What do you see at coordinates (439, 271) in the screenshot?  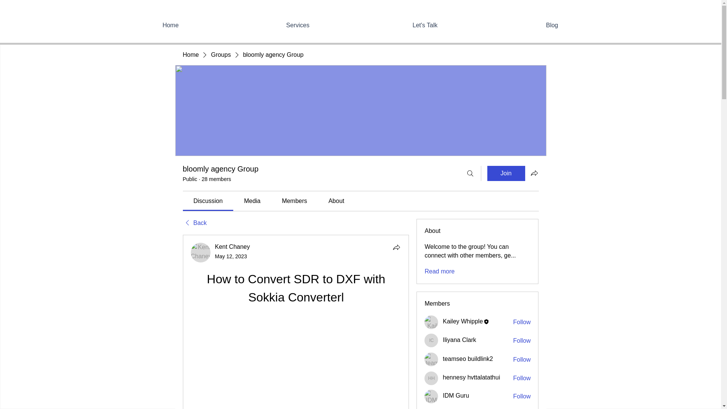 I see `Read more` at bounding box center [439, 271].